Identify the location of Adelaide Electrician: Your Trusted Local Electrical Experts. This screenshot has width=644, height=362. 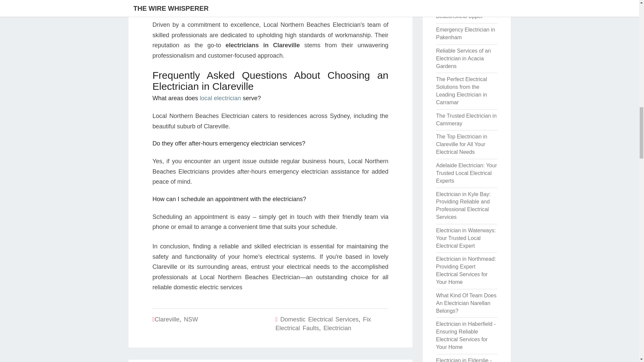
(466, 173).